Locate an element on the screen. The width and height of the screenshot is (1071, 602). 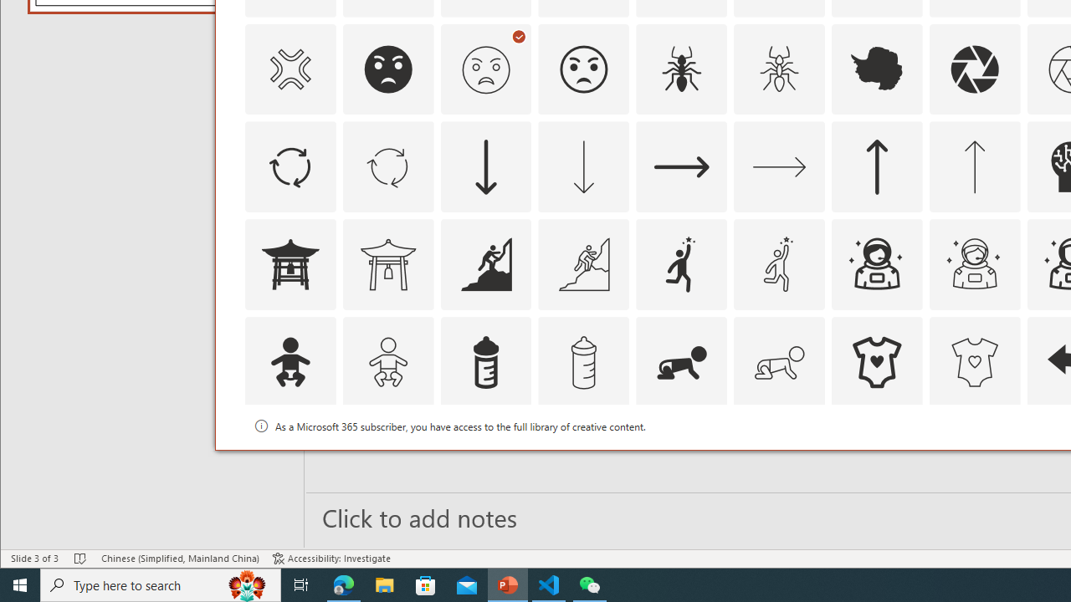
AutomationID: Icons_AsianTemple1 is located at coordinates (290, 264).